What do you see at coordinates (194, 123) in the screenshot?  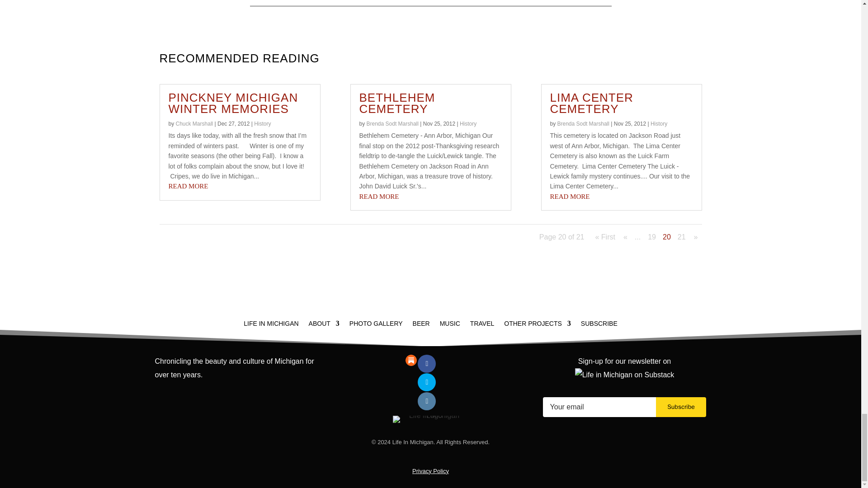 I see `Posts by Chuck Marshall` at bounding box center [194, 123].